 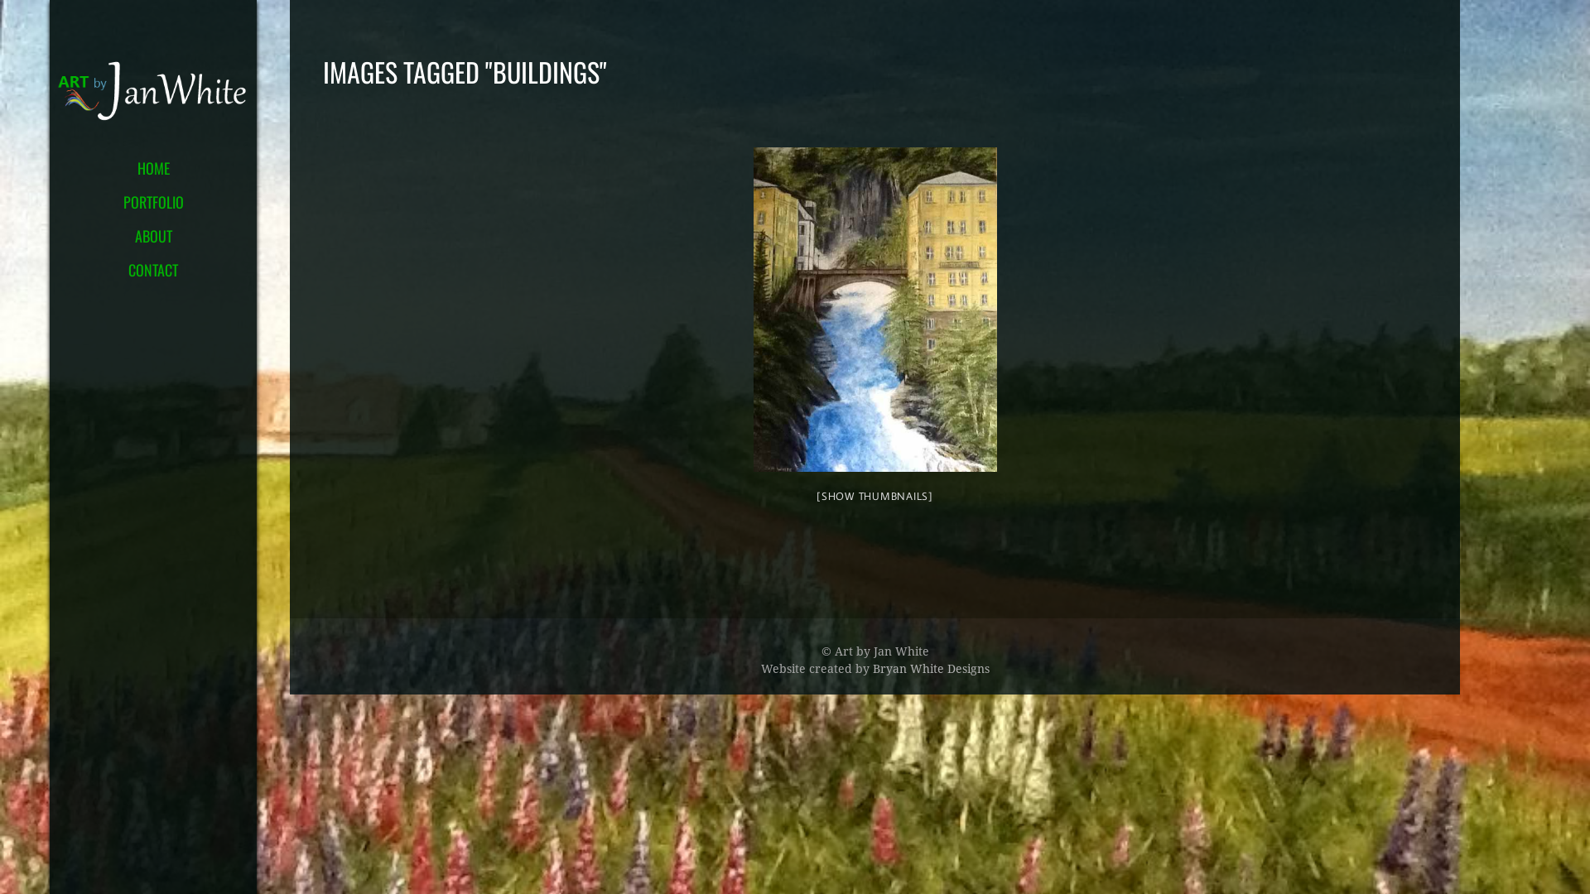 What do you see at coordinates (153, 174) in the screenshot?
I see `HOME` at bounding box center [153, 174].